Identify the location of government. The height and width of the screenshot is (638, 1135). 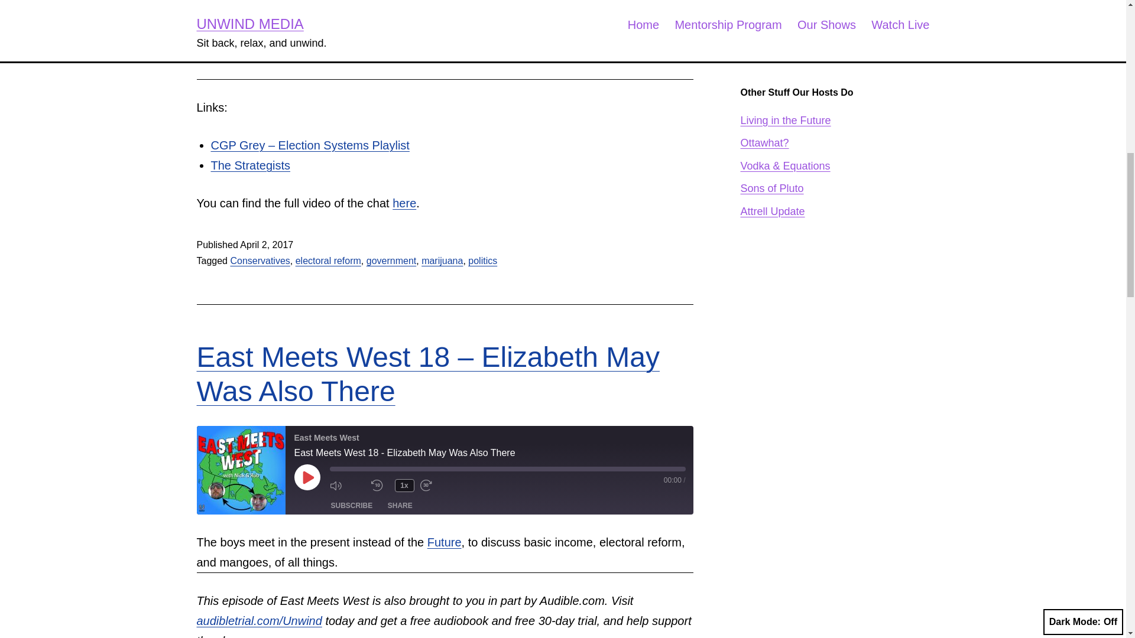
(391, 261).